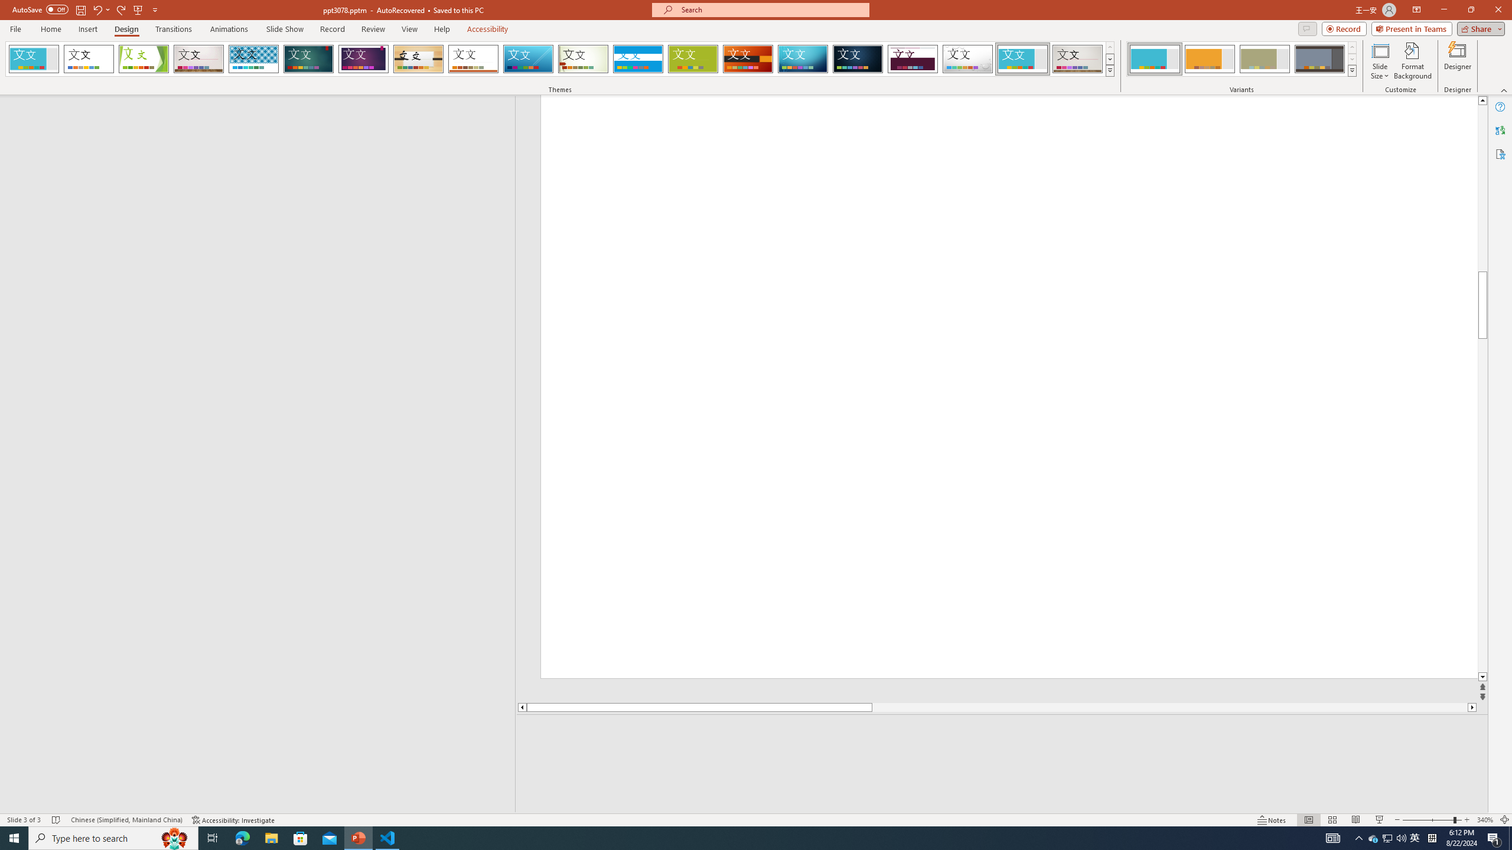 The image size is (1512, 850). I want to click on Berlin, so click(748, 59).